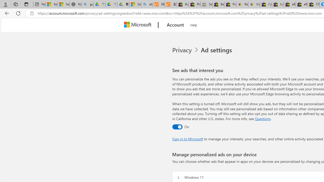 This screenshot has width=324, height=182. I want to click on ebay - Search, so click(147, 5).